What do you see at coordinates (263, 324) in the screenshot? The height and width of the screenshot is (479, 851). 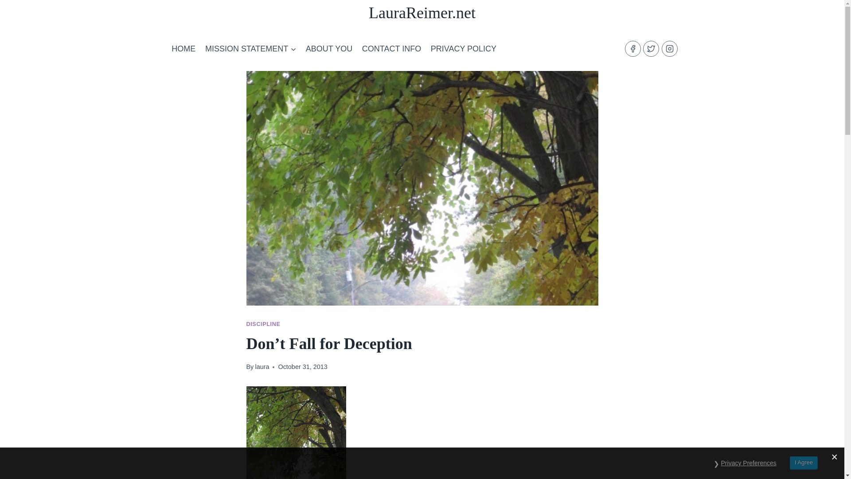 I see `DISCIPLINE` at bounding box center [263, 324].